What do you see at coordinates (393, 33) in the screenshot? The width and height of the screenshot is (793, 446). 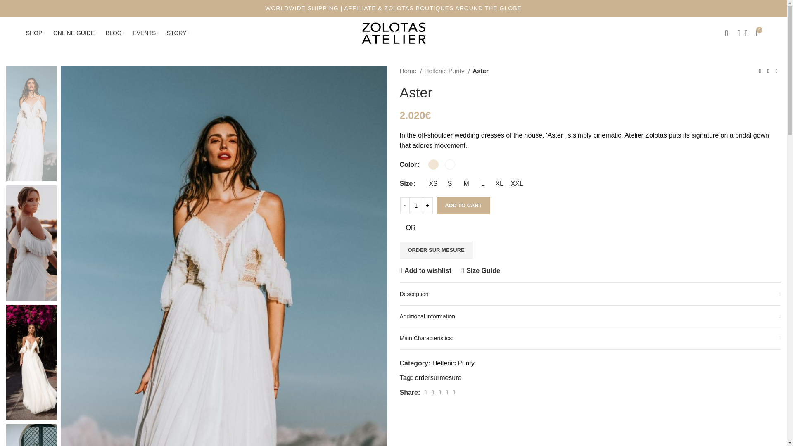 I see `0` at bounding box center [393, 33].